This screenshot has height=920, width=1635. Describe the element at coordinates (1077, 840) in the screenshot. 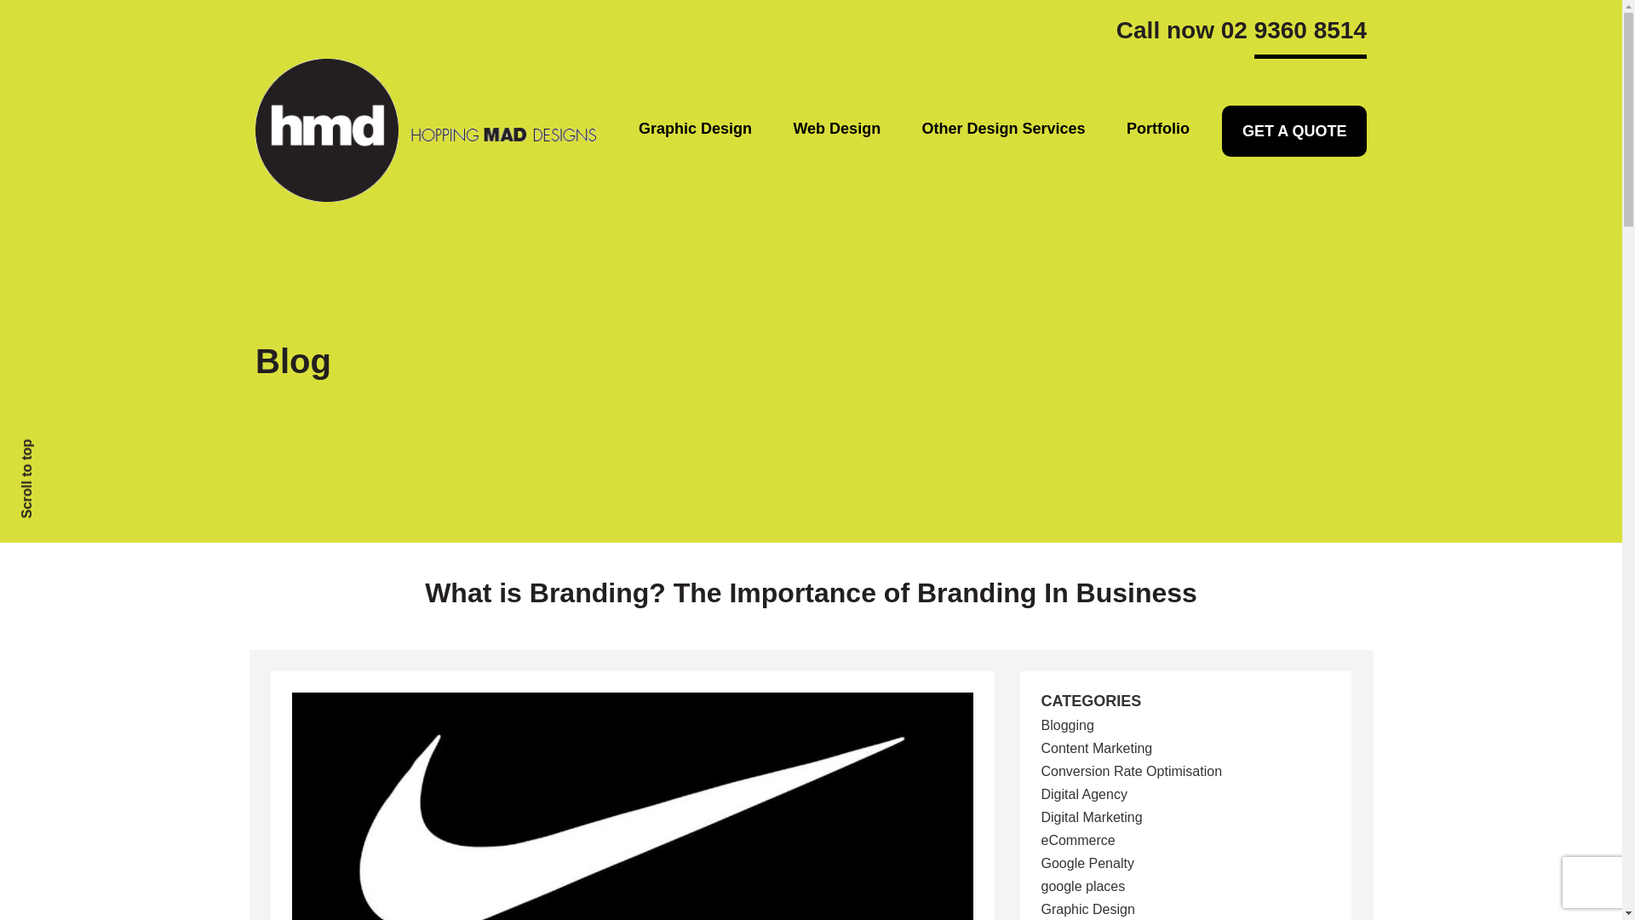

I see `eCommerce` at that location.